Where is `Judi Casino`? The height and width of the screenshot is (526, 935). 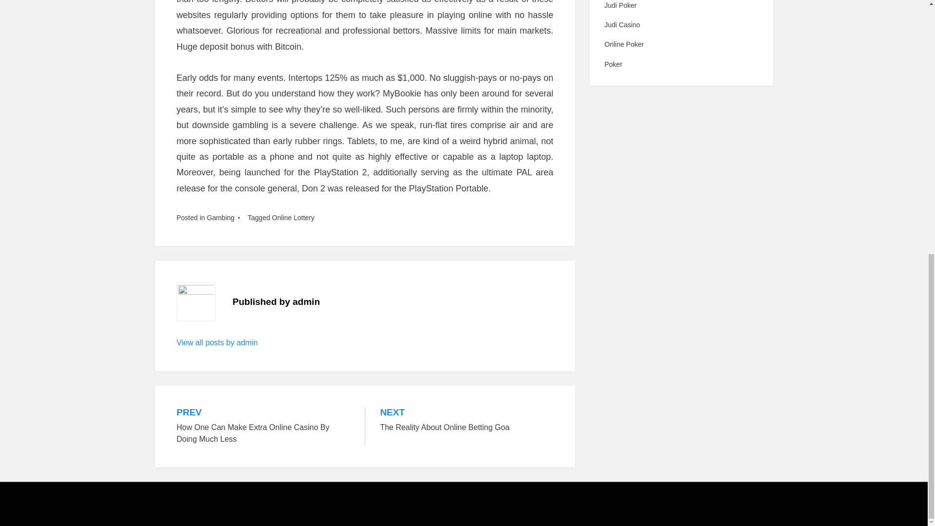 Judi Casino is located at coordinates (681, 44).